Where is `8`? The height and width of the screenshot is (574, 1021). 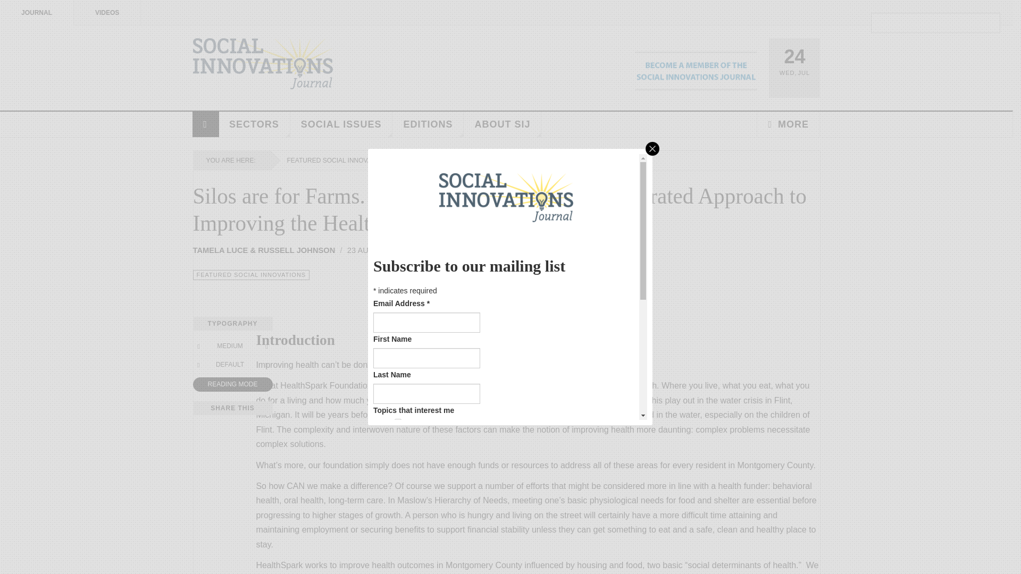
8 is located at coordinates (398, 468).